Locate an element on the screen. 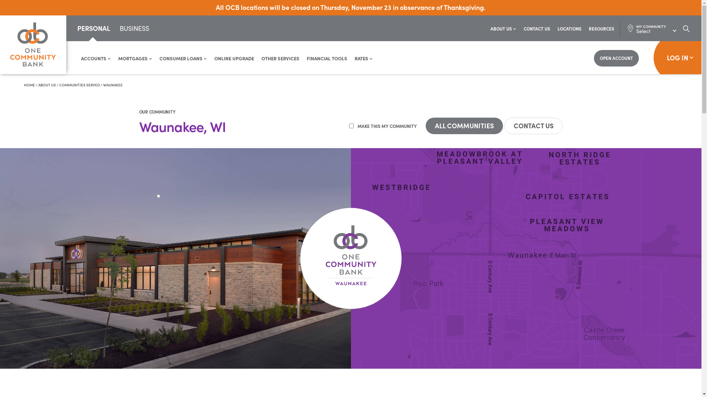  LOG IN is located at coordinates (678, 58).